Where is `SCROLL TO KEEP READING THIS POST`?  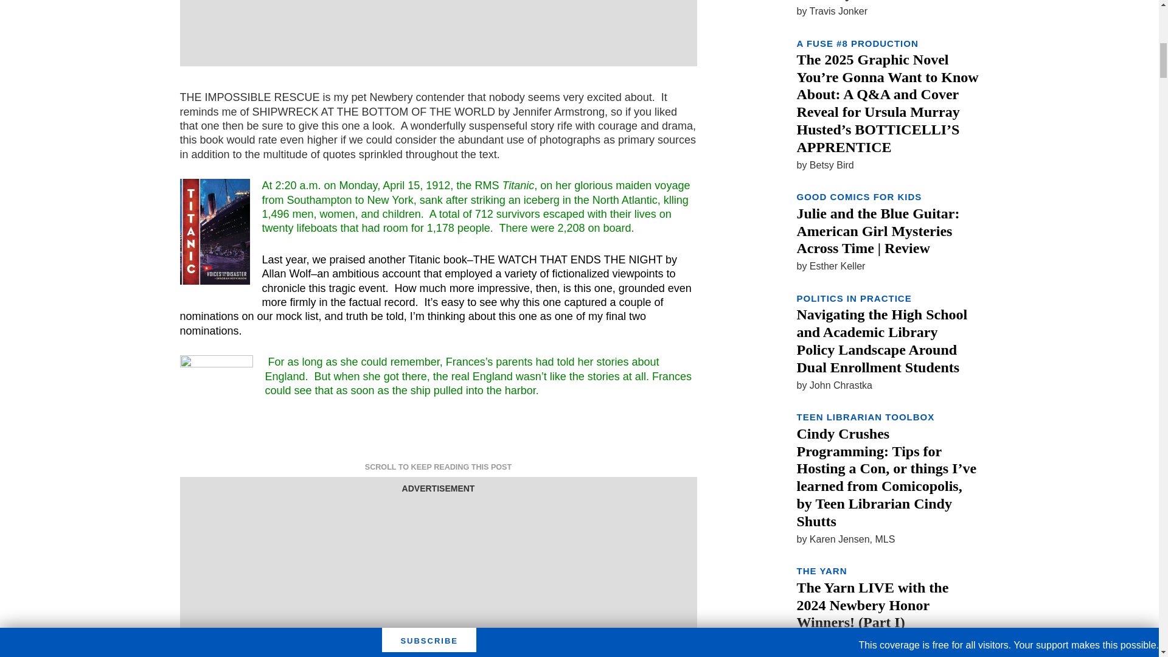 SCROLL TO KEEP READING THIS POST is located at coordinates (438, 467).